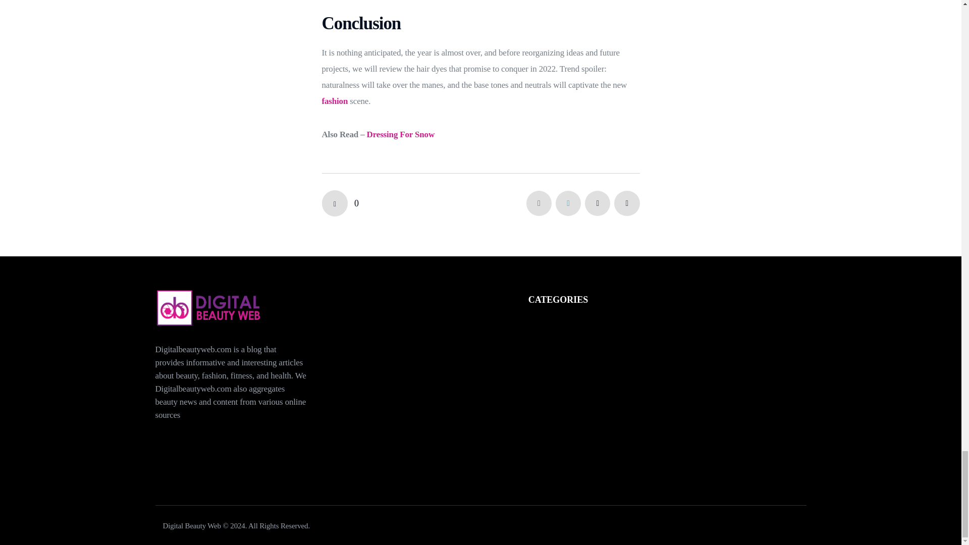 This screenshot has height=545, width=969. Describe the element at coordinates (627, 203) in the screenshot. I see `Copy URL to clipboard` at that location.